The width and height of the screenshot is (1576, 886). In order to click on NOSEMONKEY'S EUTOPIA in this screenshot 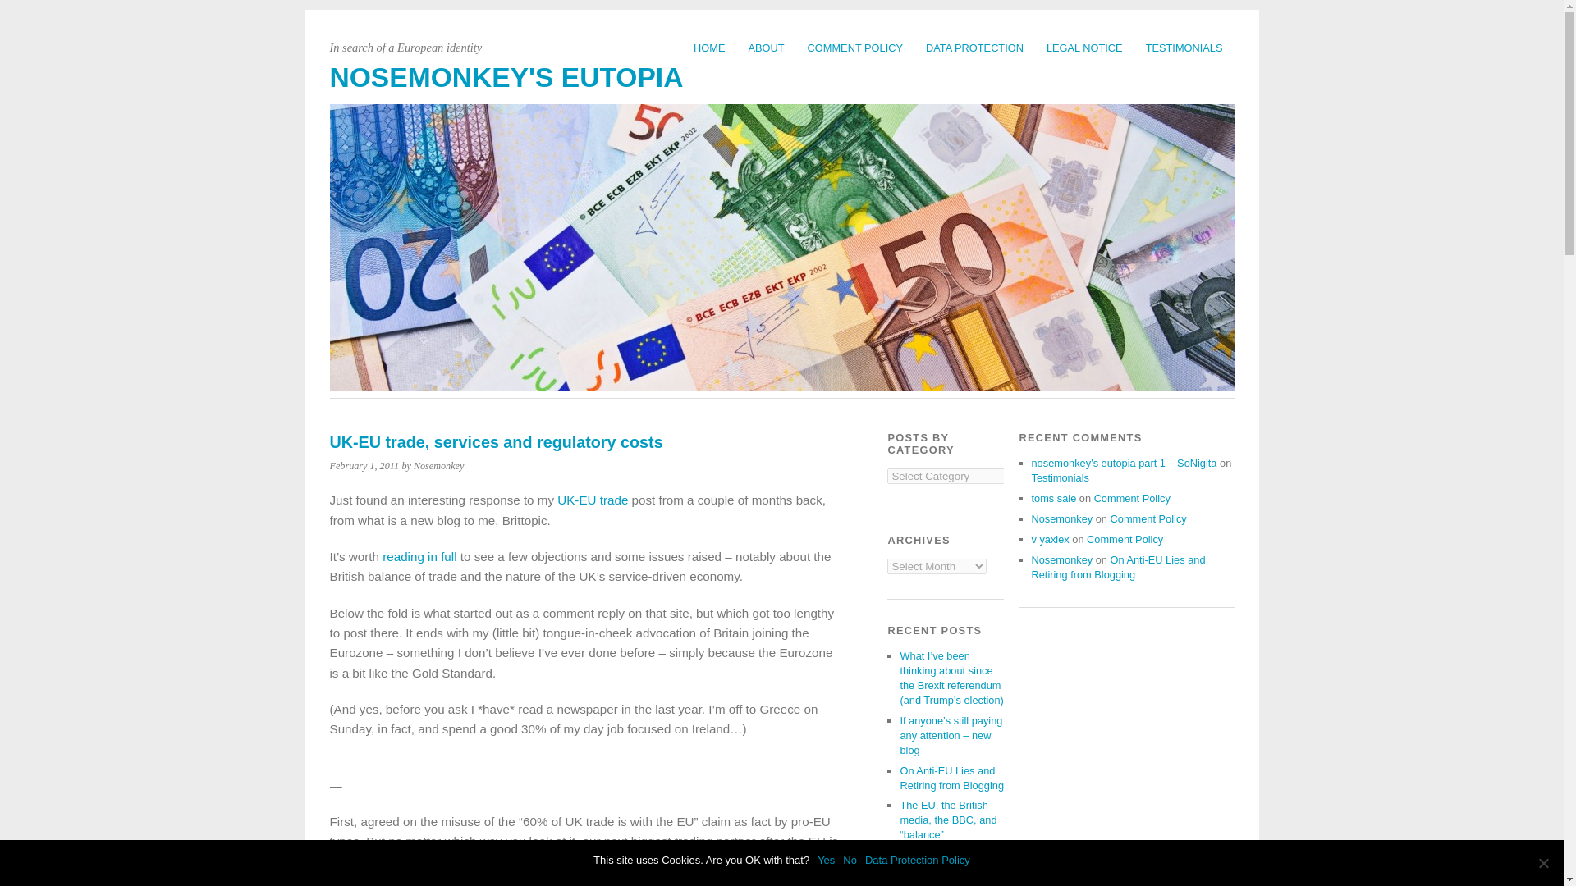, I will do `click(506, 77)`.